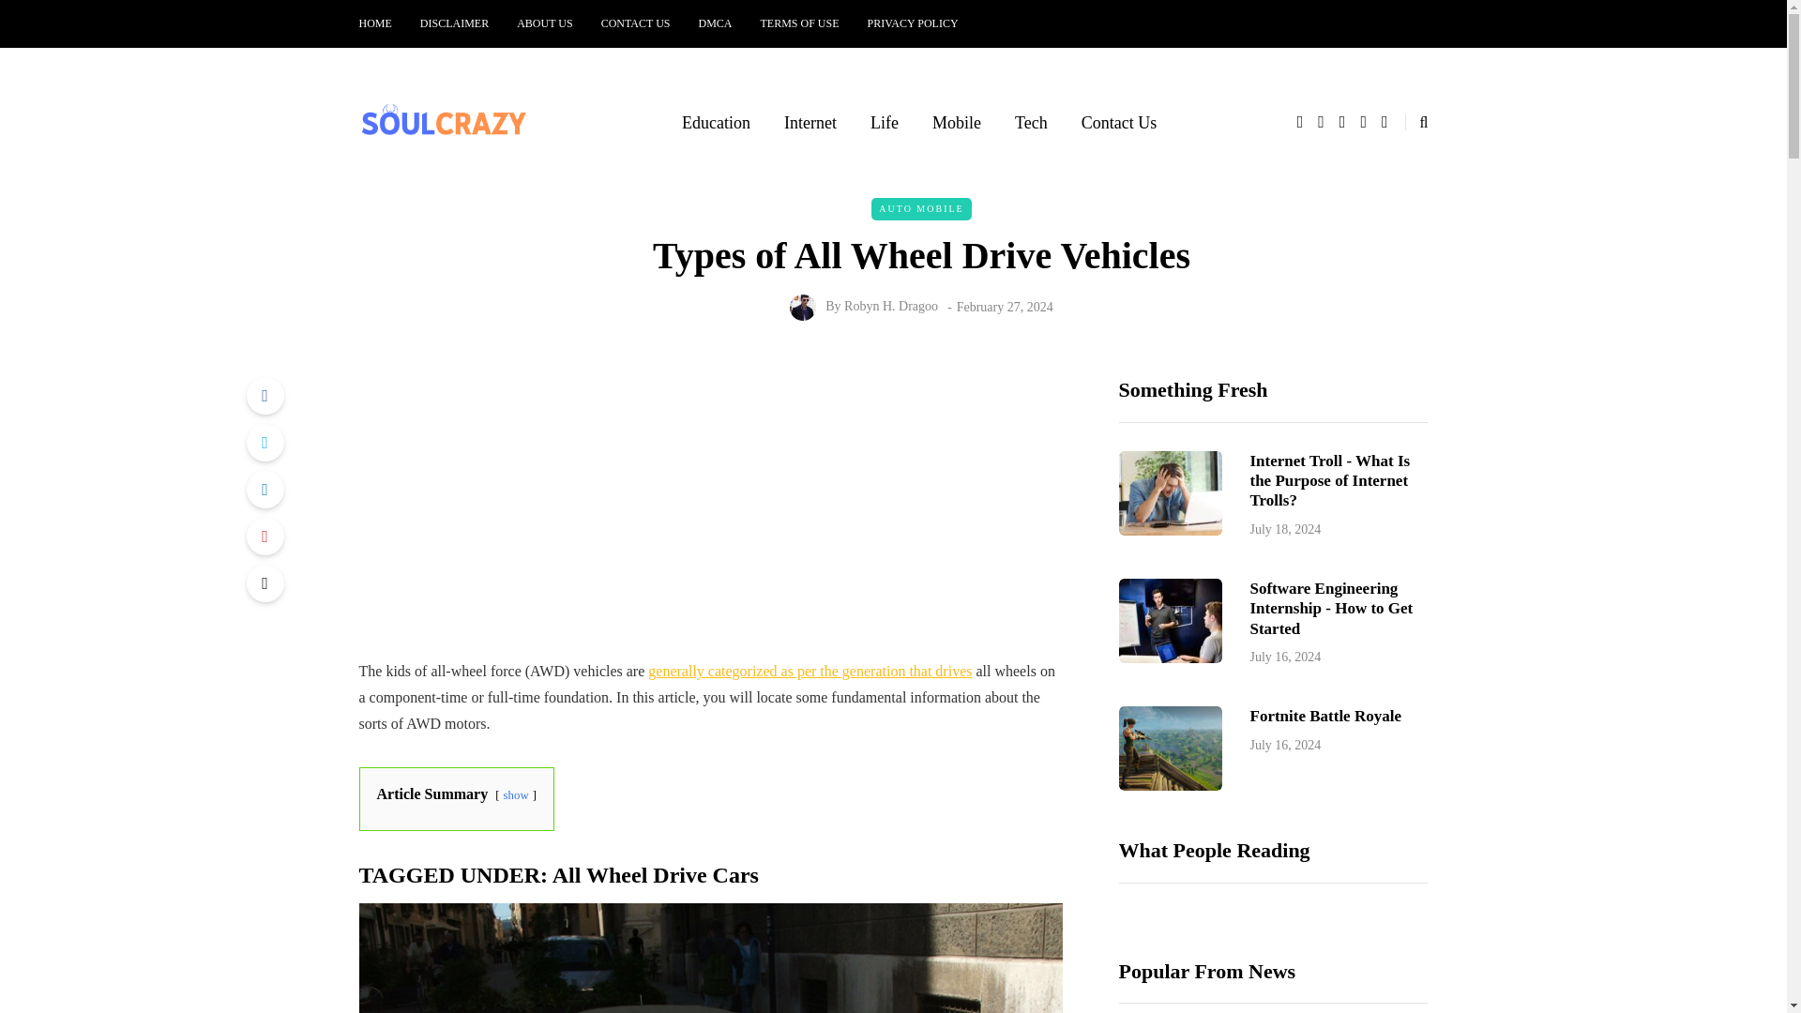 Image resolution: width=1801 pixels, height=1013 pixels. I want to click on CONTACT US, so click(635, 23).